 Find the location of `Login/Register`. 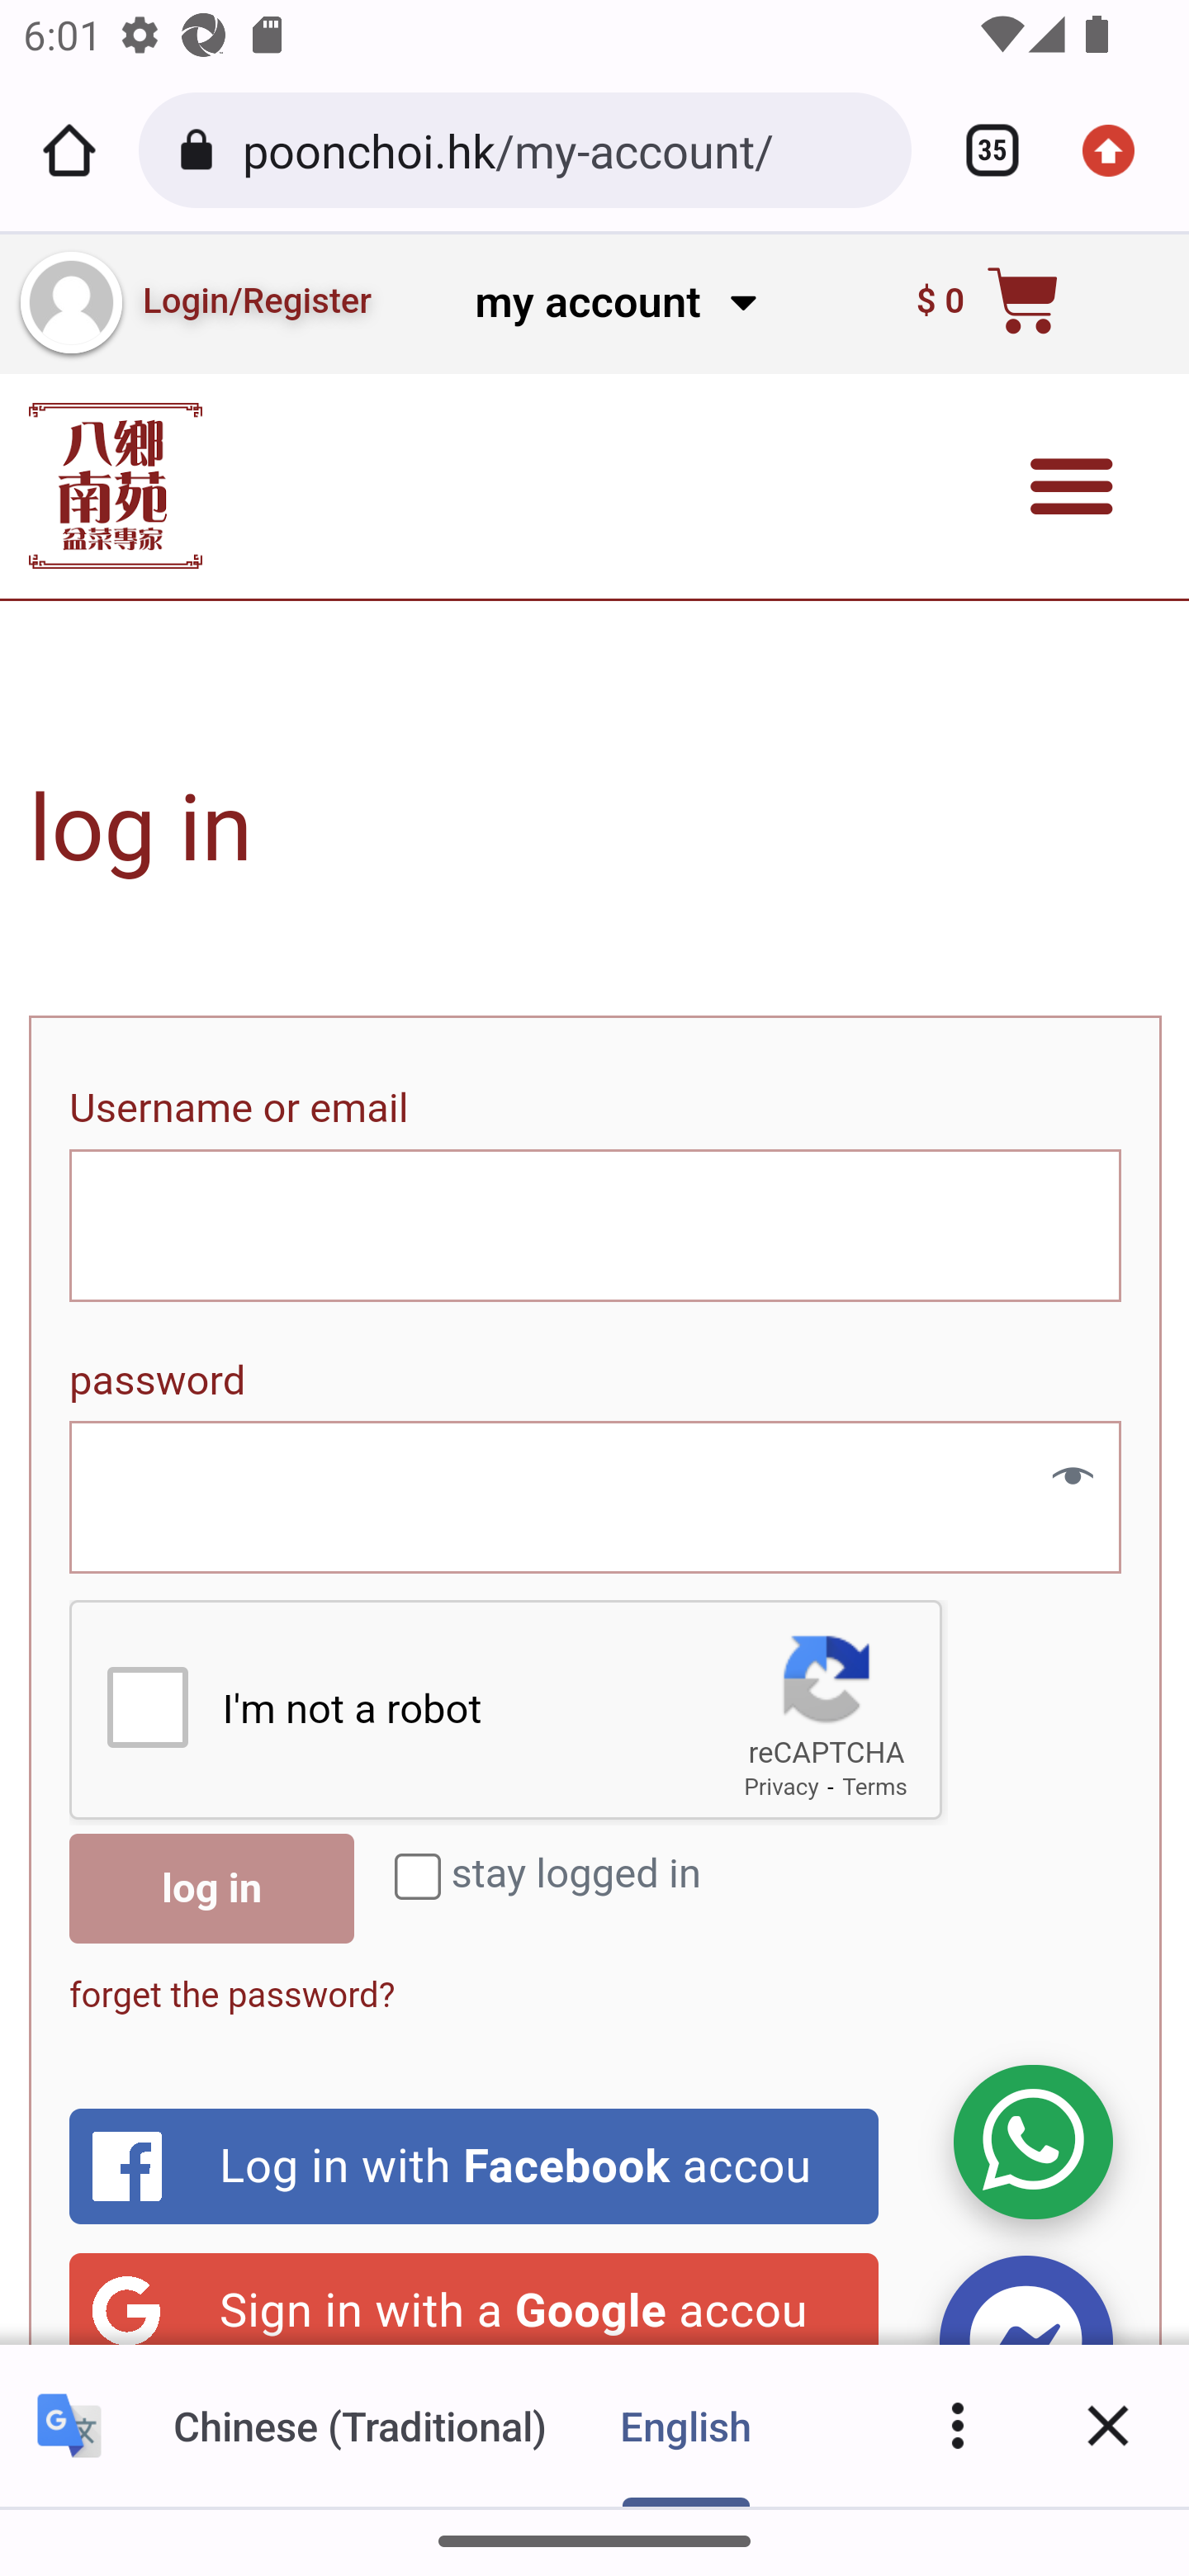

Login/Register is located at coordinates (256, 302).